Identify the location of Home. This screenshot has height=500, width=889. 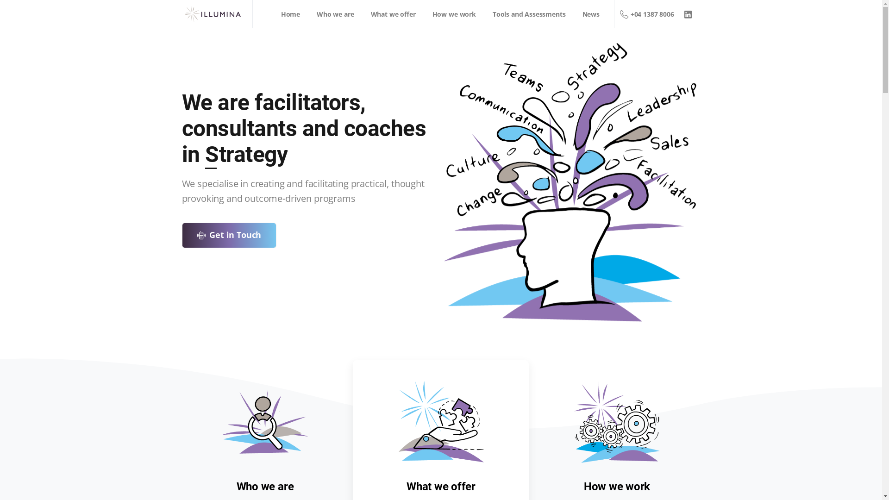
(291, 14).